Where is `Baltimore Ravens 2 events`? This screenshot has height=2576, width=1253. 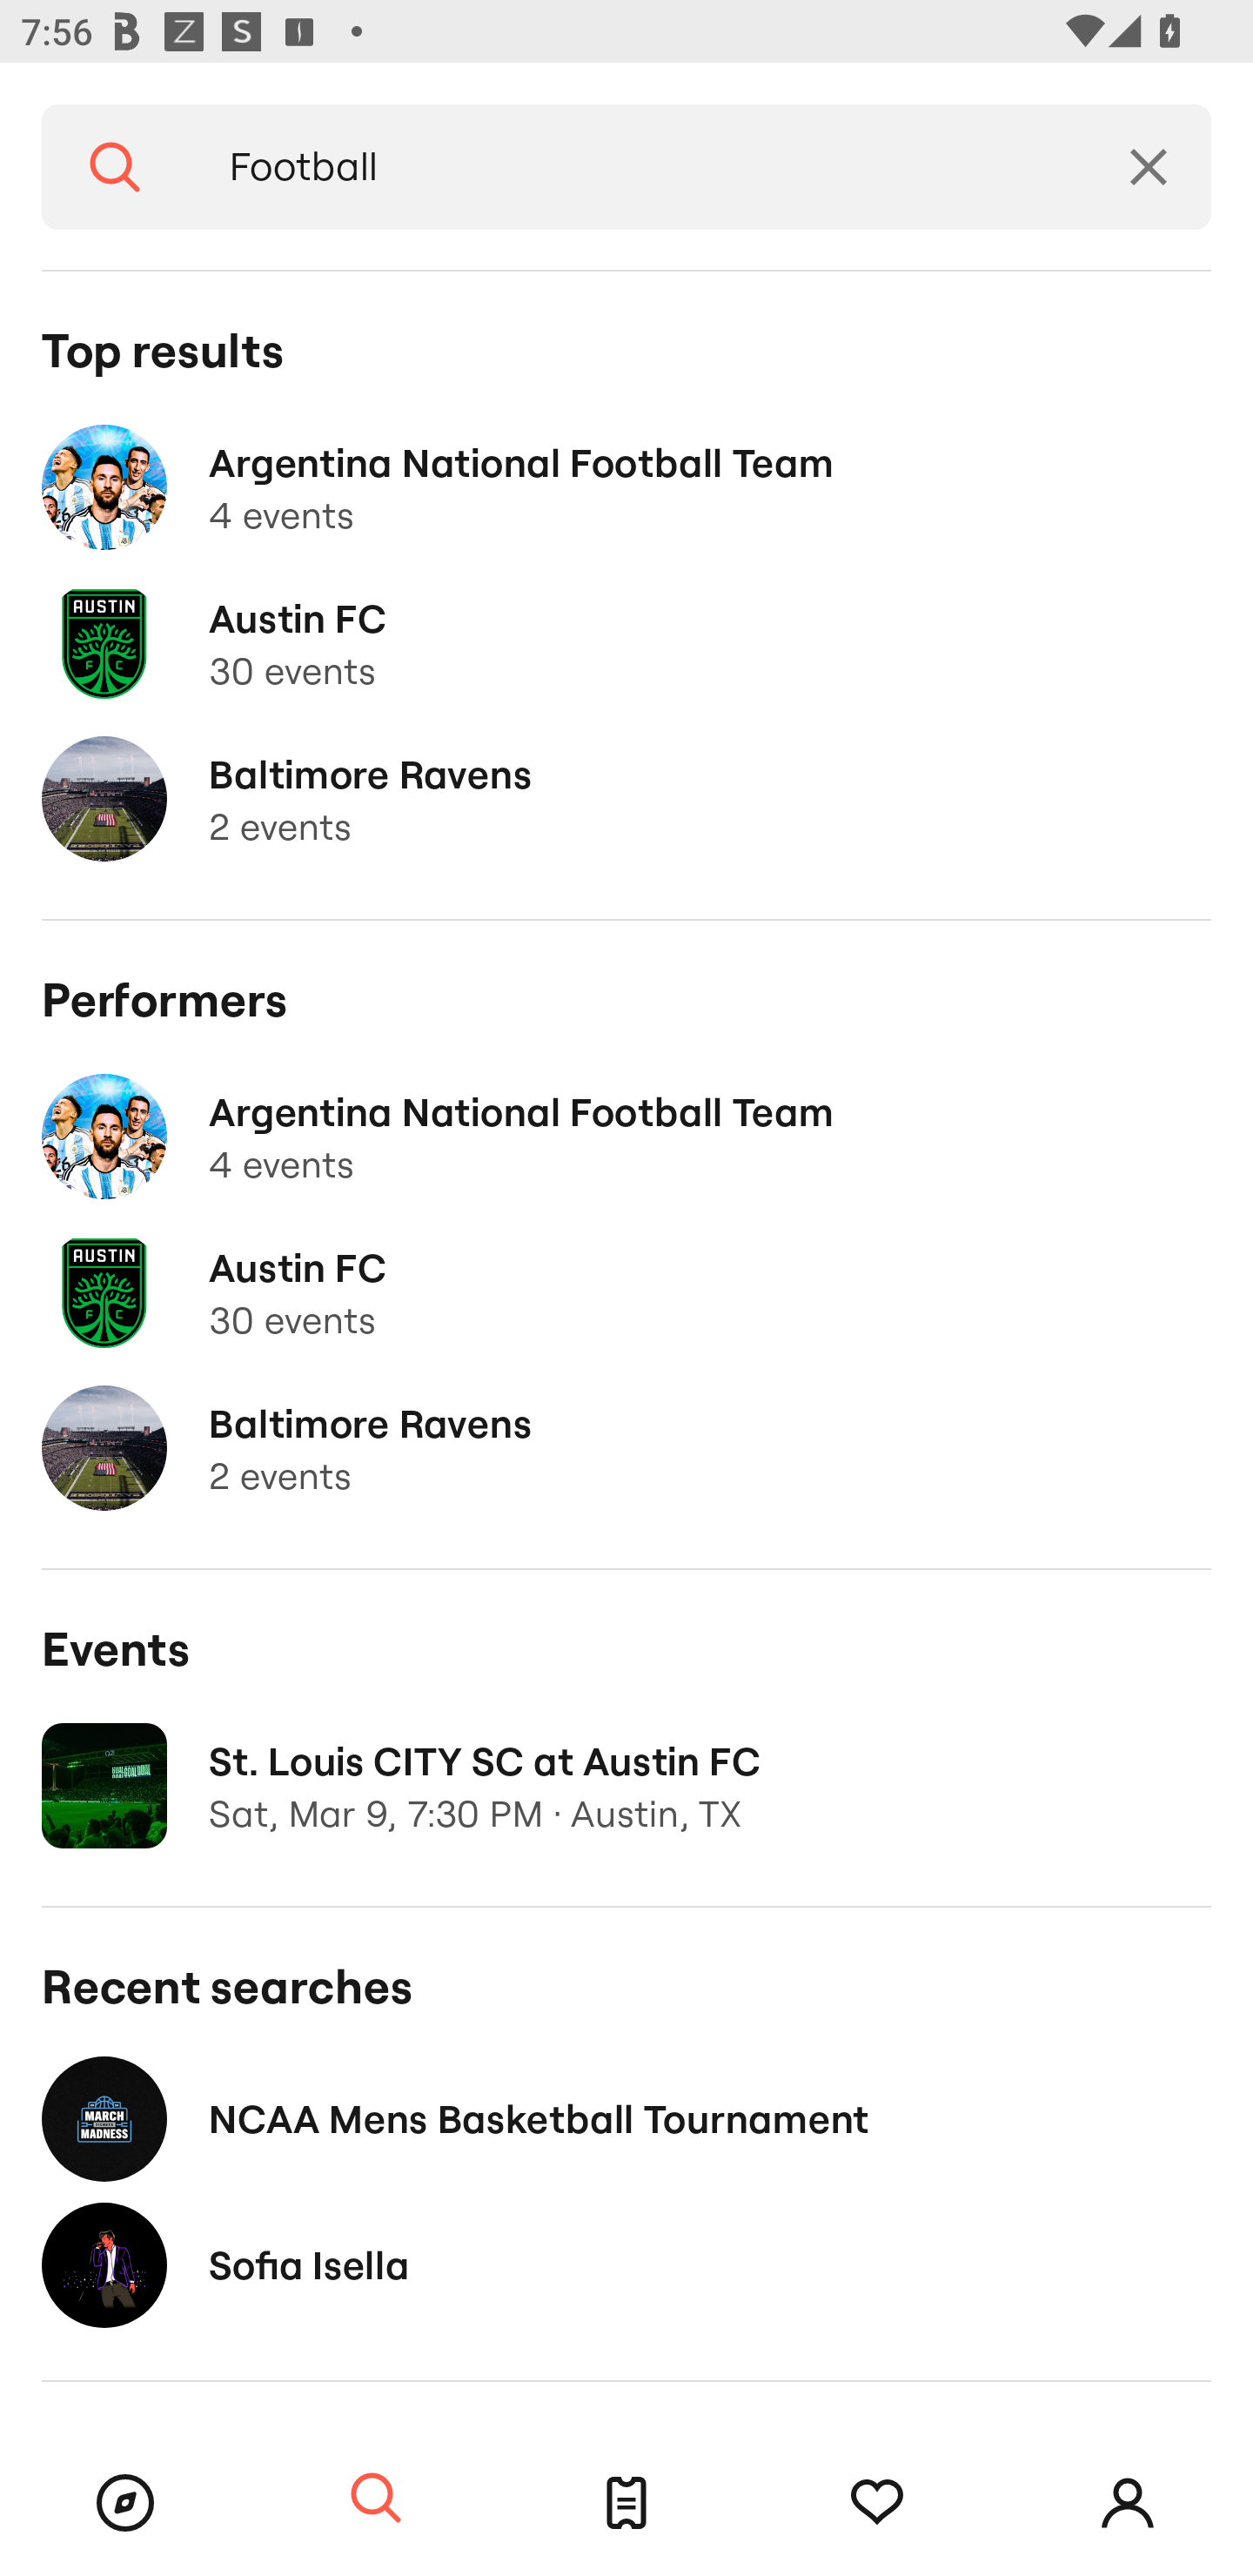
Baltimore Ravens 2 events is located at coordinates (626, 799).